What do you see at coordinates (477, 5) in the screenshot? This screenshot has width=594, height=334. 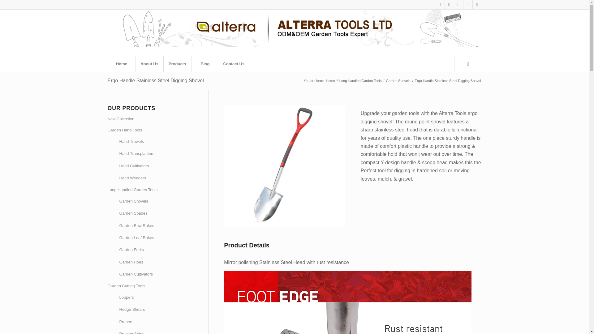 I see `LinkedIn` at bounding box center [477, 5].